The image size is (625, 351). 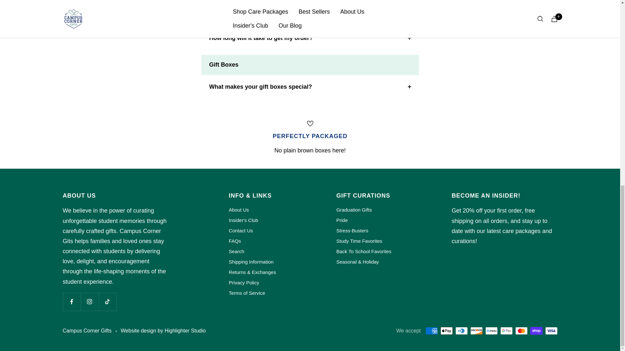 What do you see at coordinates (310, 38) in the screenshot?
I see `How long will it take to get my order?` at bounding box center [310, 38].